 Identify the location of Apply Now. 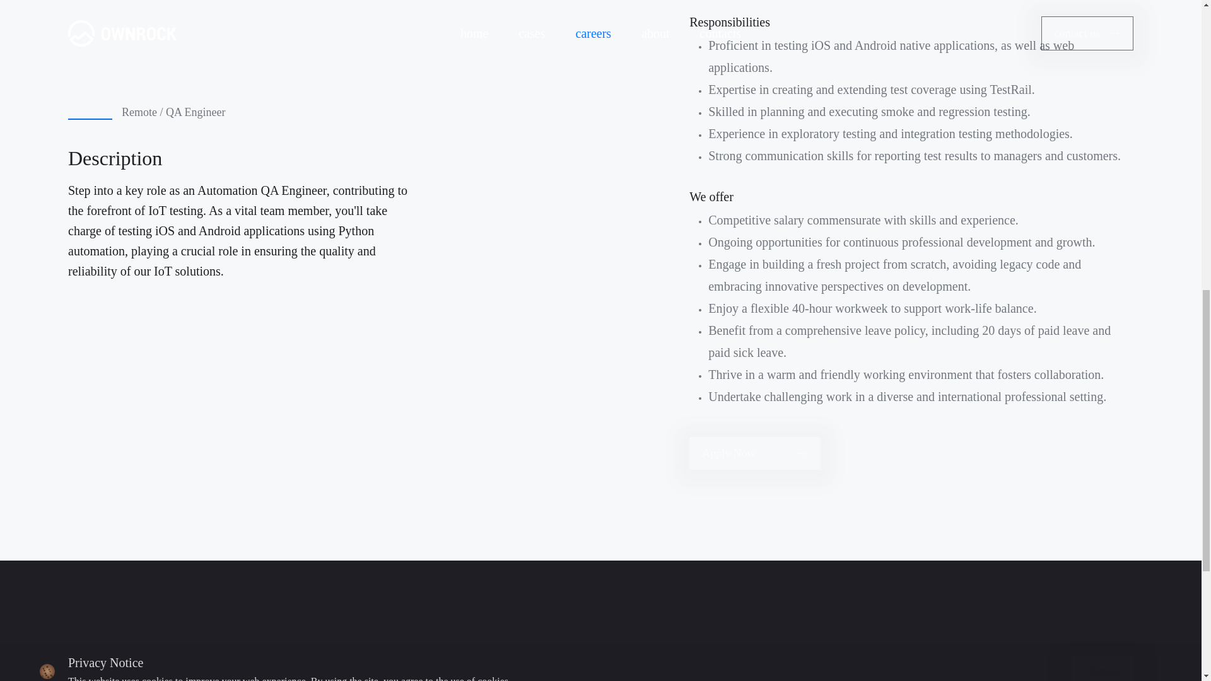
(754, 453).